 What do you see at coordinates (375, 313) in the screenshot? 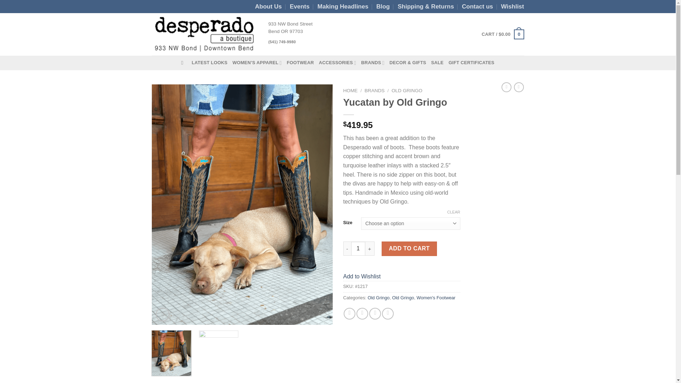
I see `Email to a Friend` at bounding box center [375, 313].